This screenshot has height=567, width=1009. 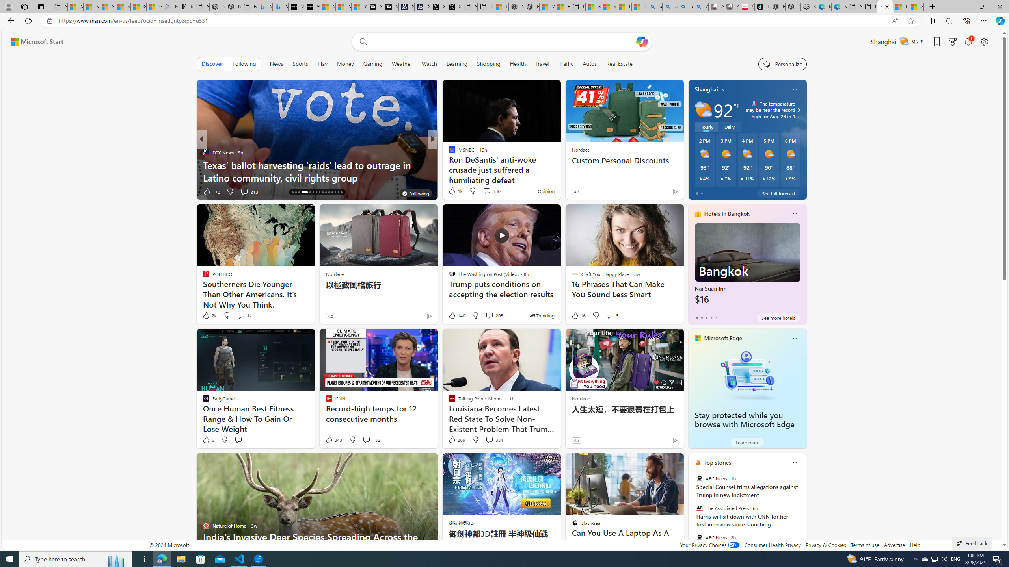 What do you see at coordinates (808, 7) in the screenshot?
I see `Settings` at bounding box center [808, 7].